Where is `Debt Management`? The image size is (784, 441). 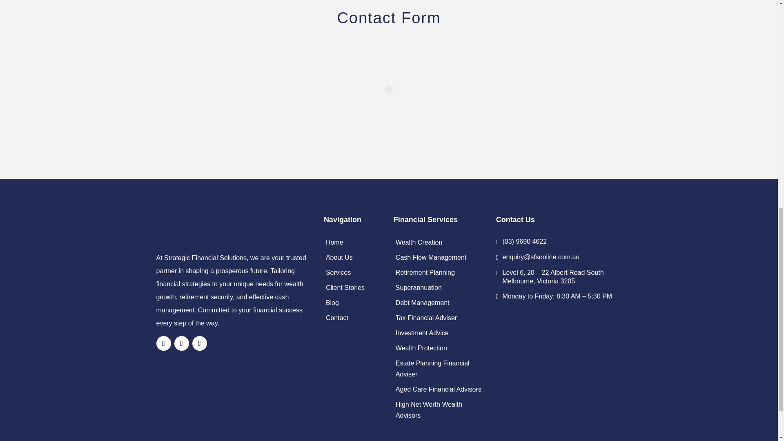 Debt Management is located at coordinates (422, 303).